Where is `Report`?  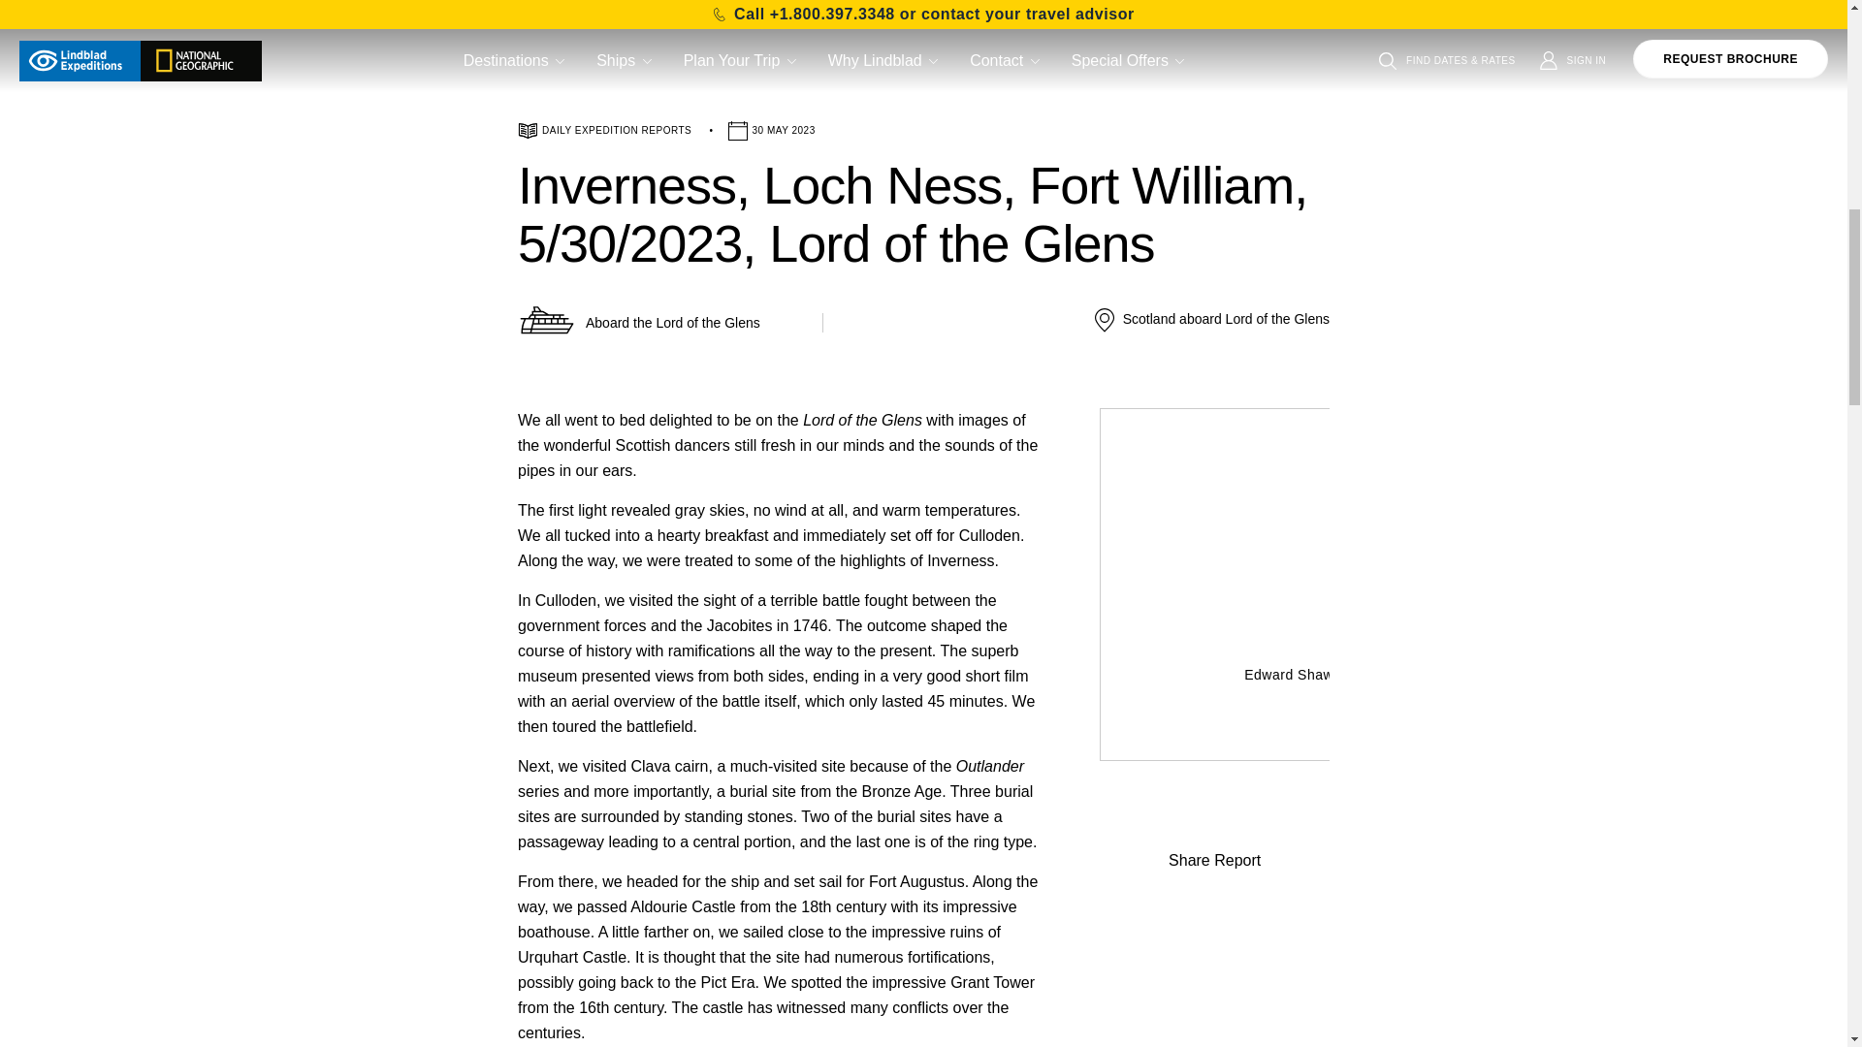 Report is located at coordinates (1214, 833).